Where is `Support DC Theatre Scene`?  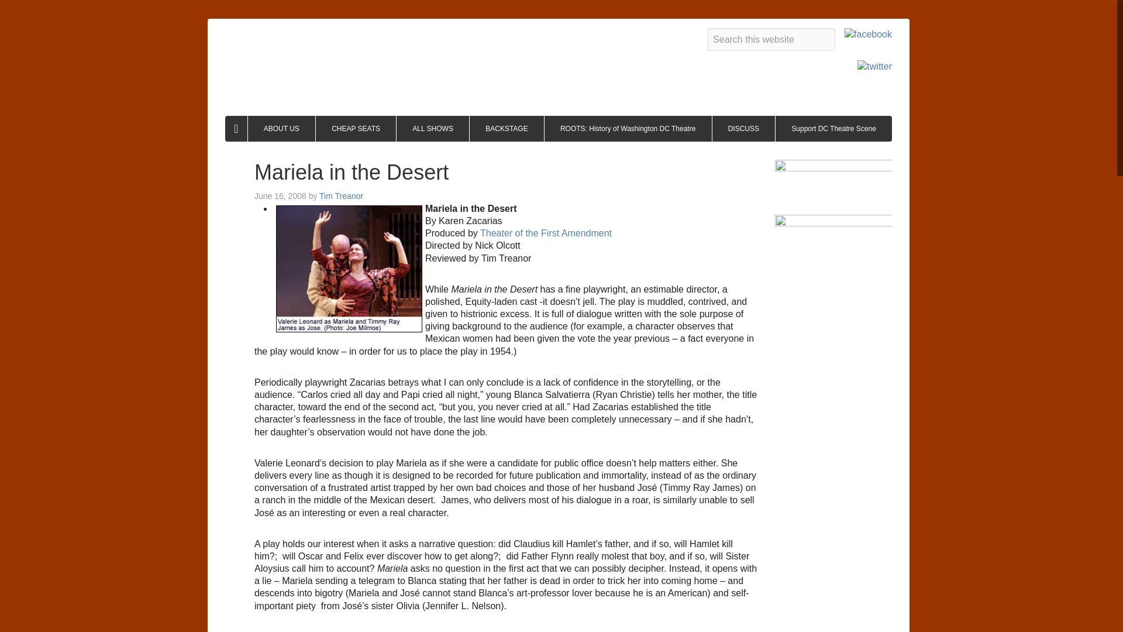
Support DC Theatre Scene is located at coordinates (833, 128).